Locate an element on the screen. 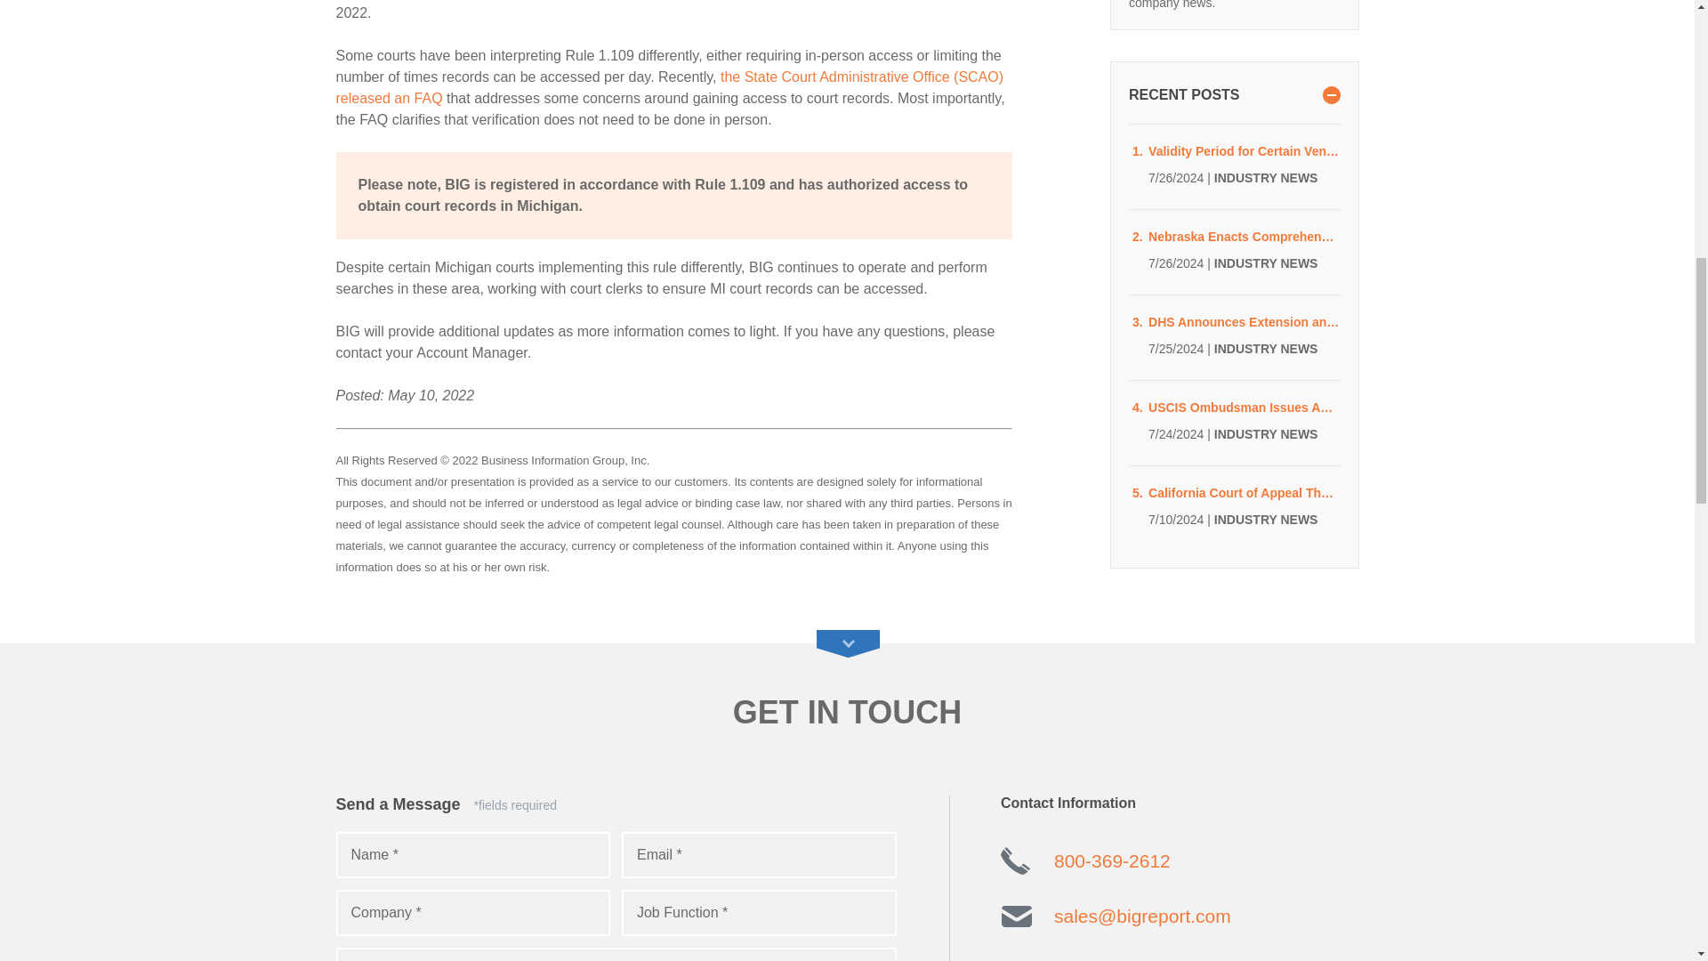 The height and width of the screenshot is (961, 1708). 800-369-2612 is located at coordinates (1112, 860).